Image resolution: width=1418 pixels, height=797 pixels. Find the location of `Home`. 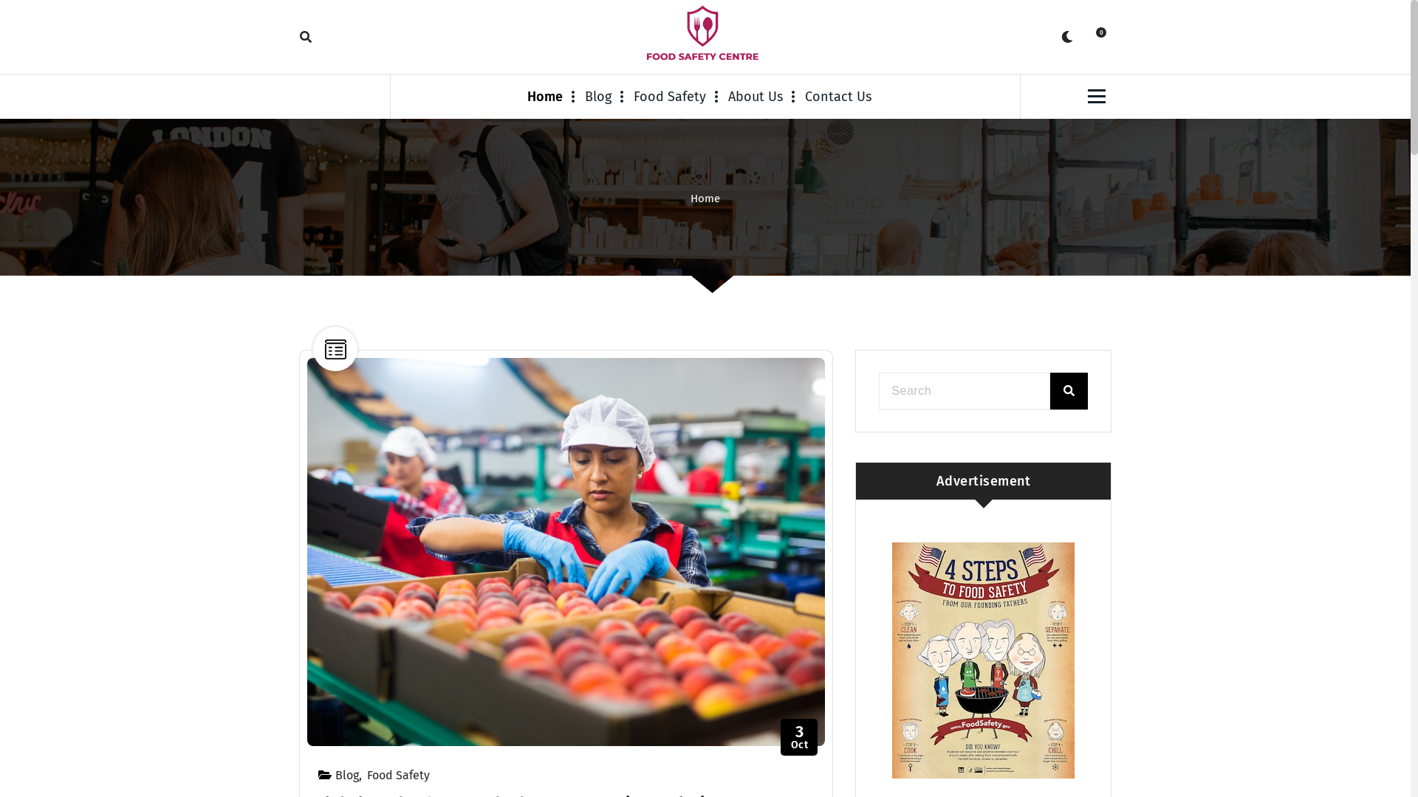

Home is located at coordinates (551, 97).